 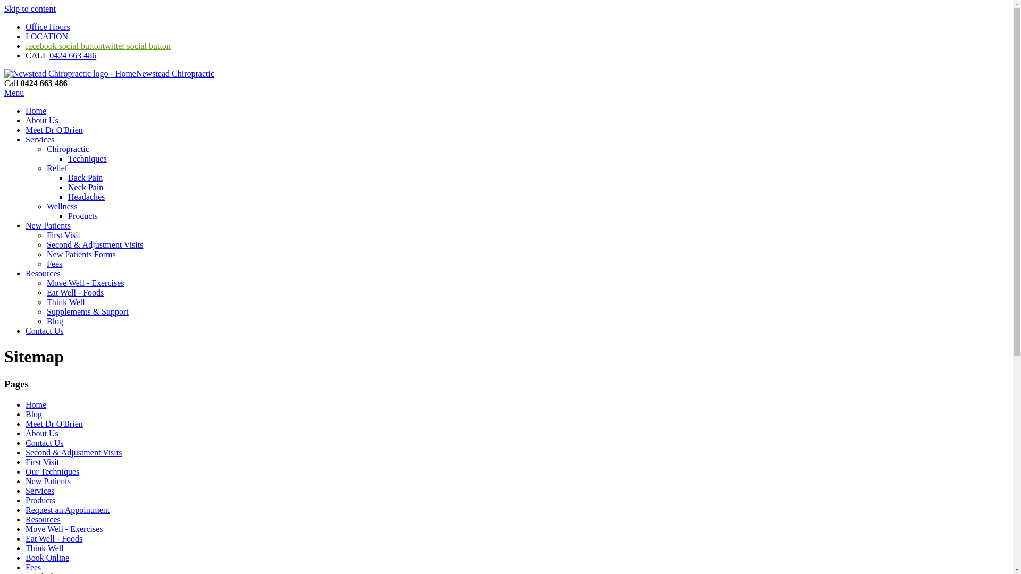 I want to click on Eat Well - Foods, so click(x=54, y=539).